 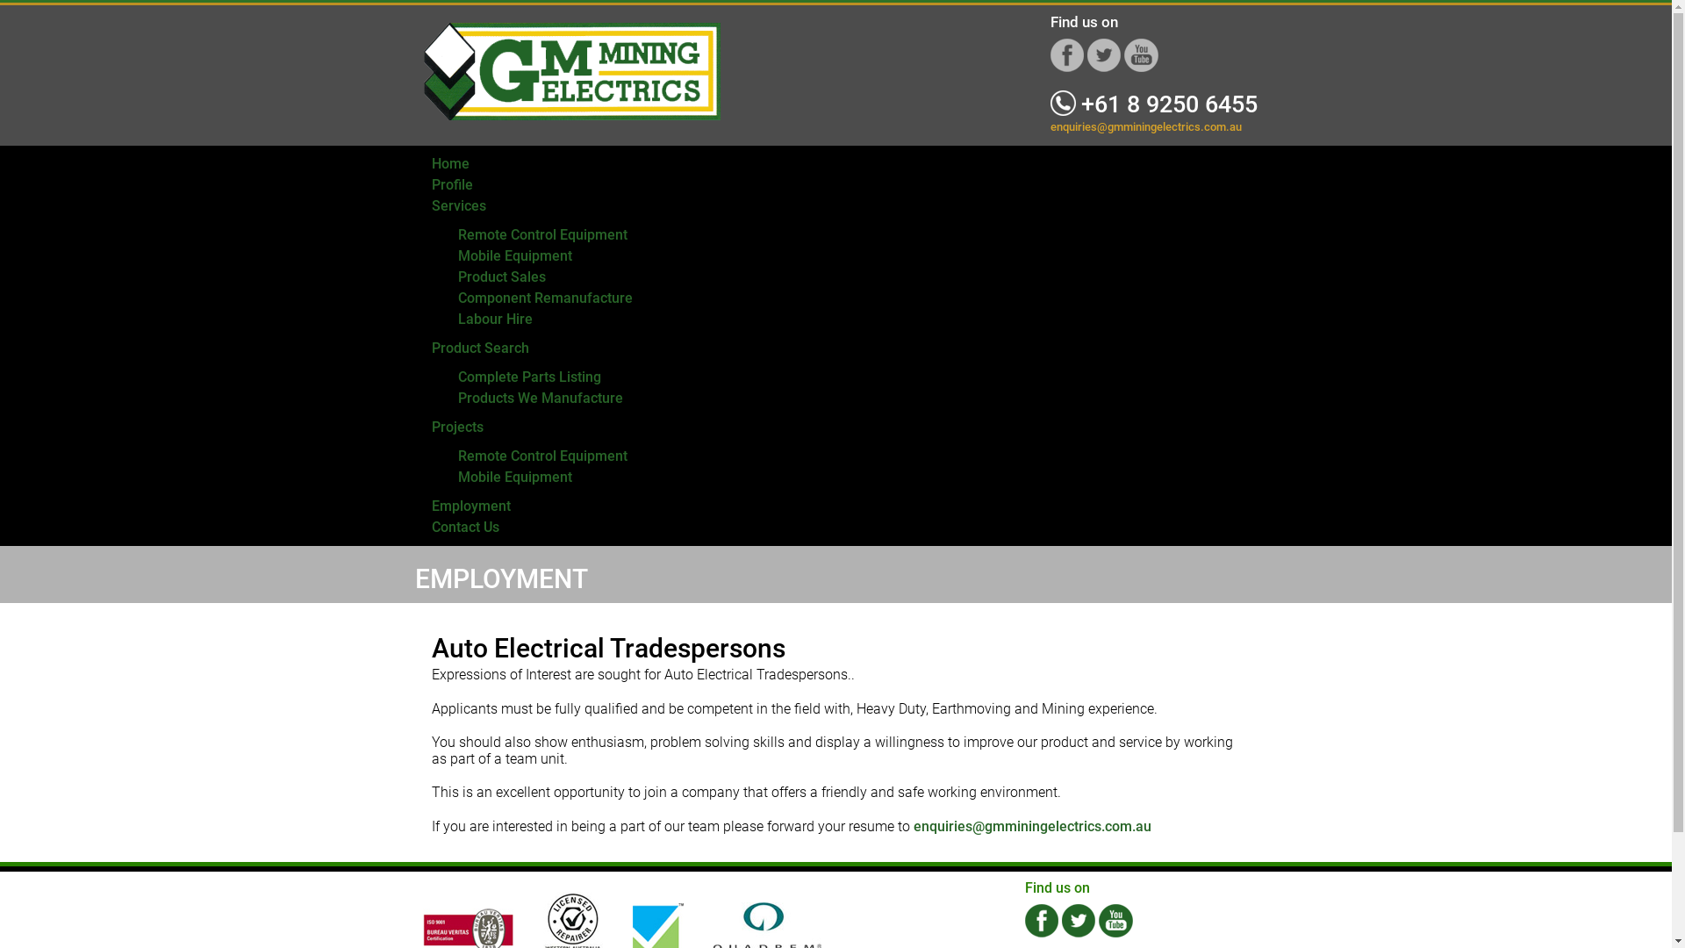 I want to click on Employment, so click(x=470, y=506).